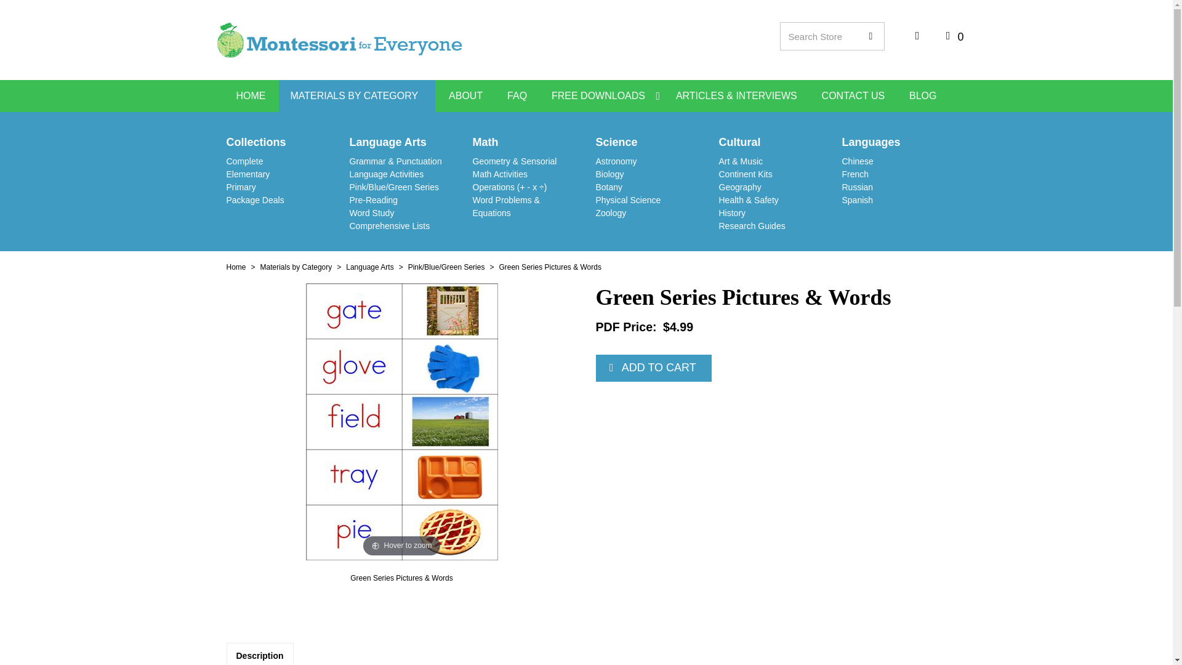  Describe the element at coordinates (601, 96) in the screenshot. I see `FREE DOWNLOADS` at that location.